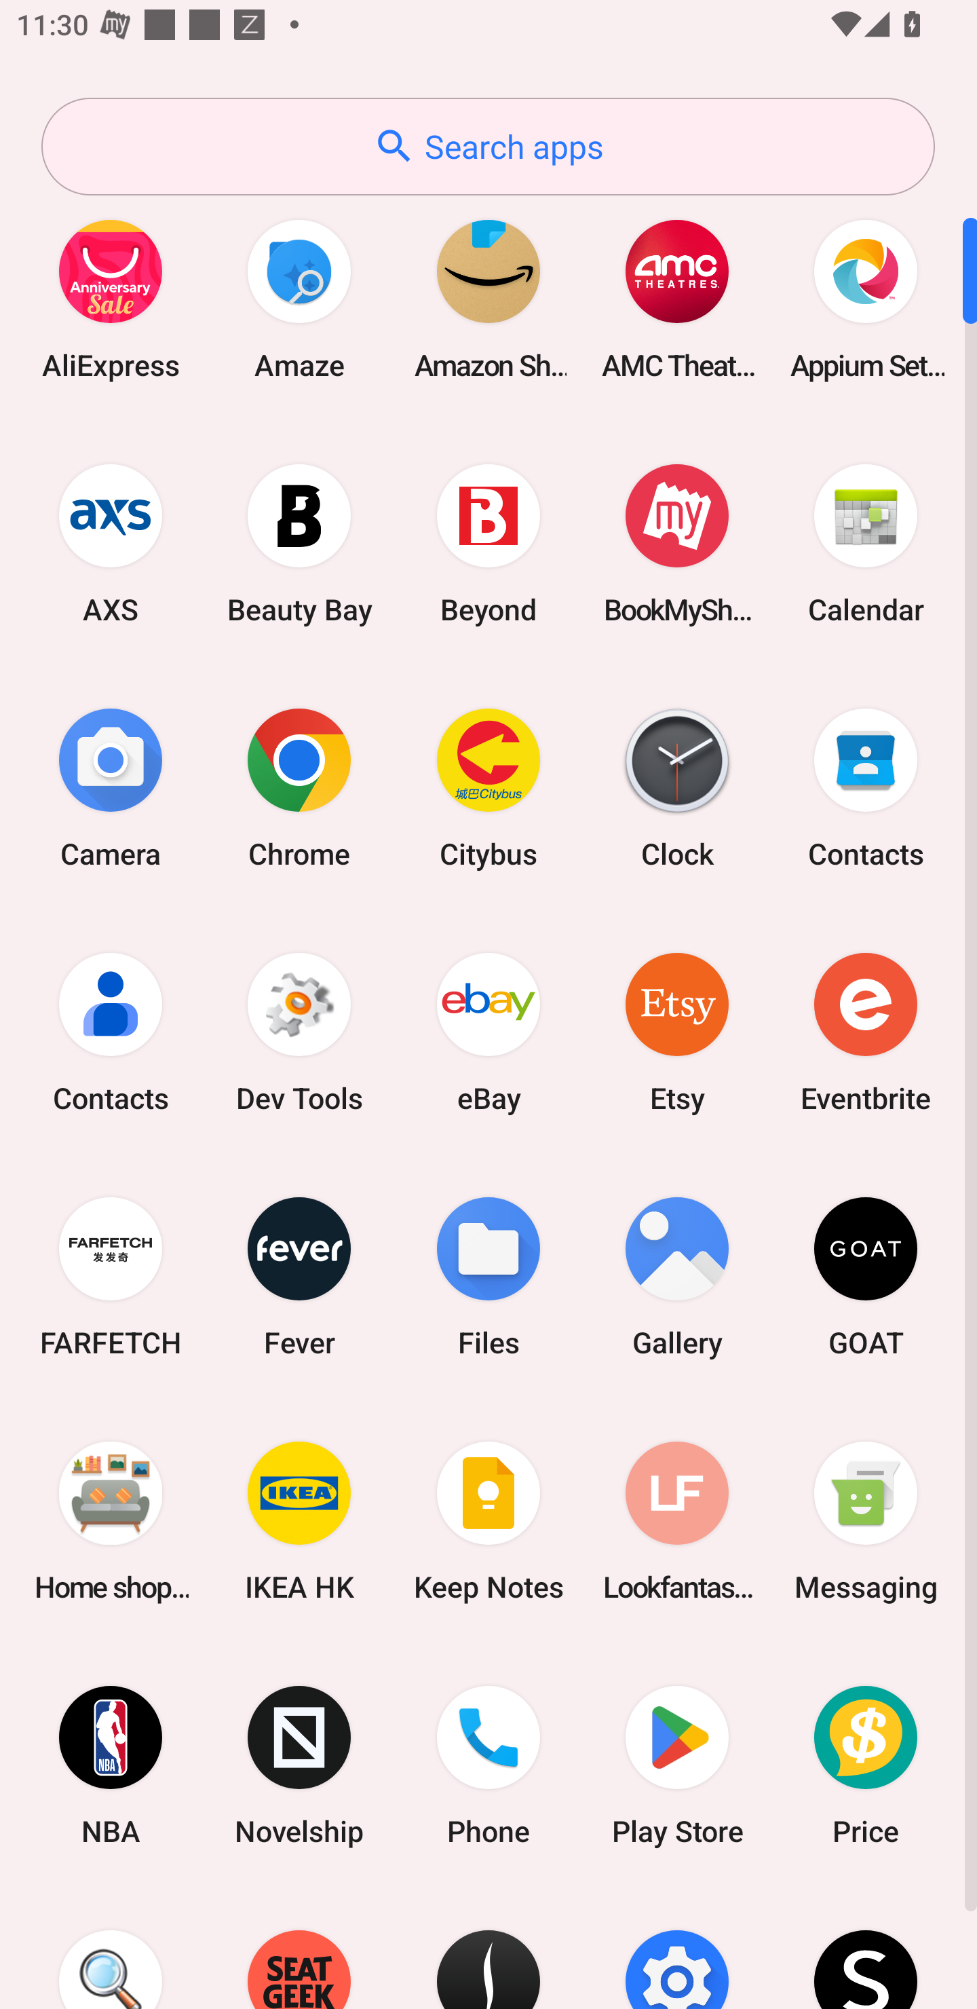 The height and width of the screenshot is (2009, 977). I want to click on AliExpress, so click(111, 299).